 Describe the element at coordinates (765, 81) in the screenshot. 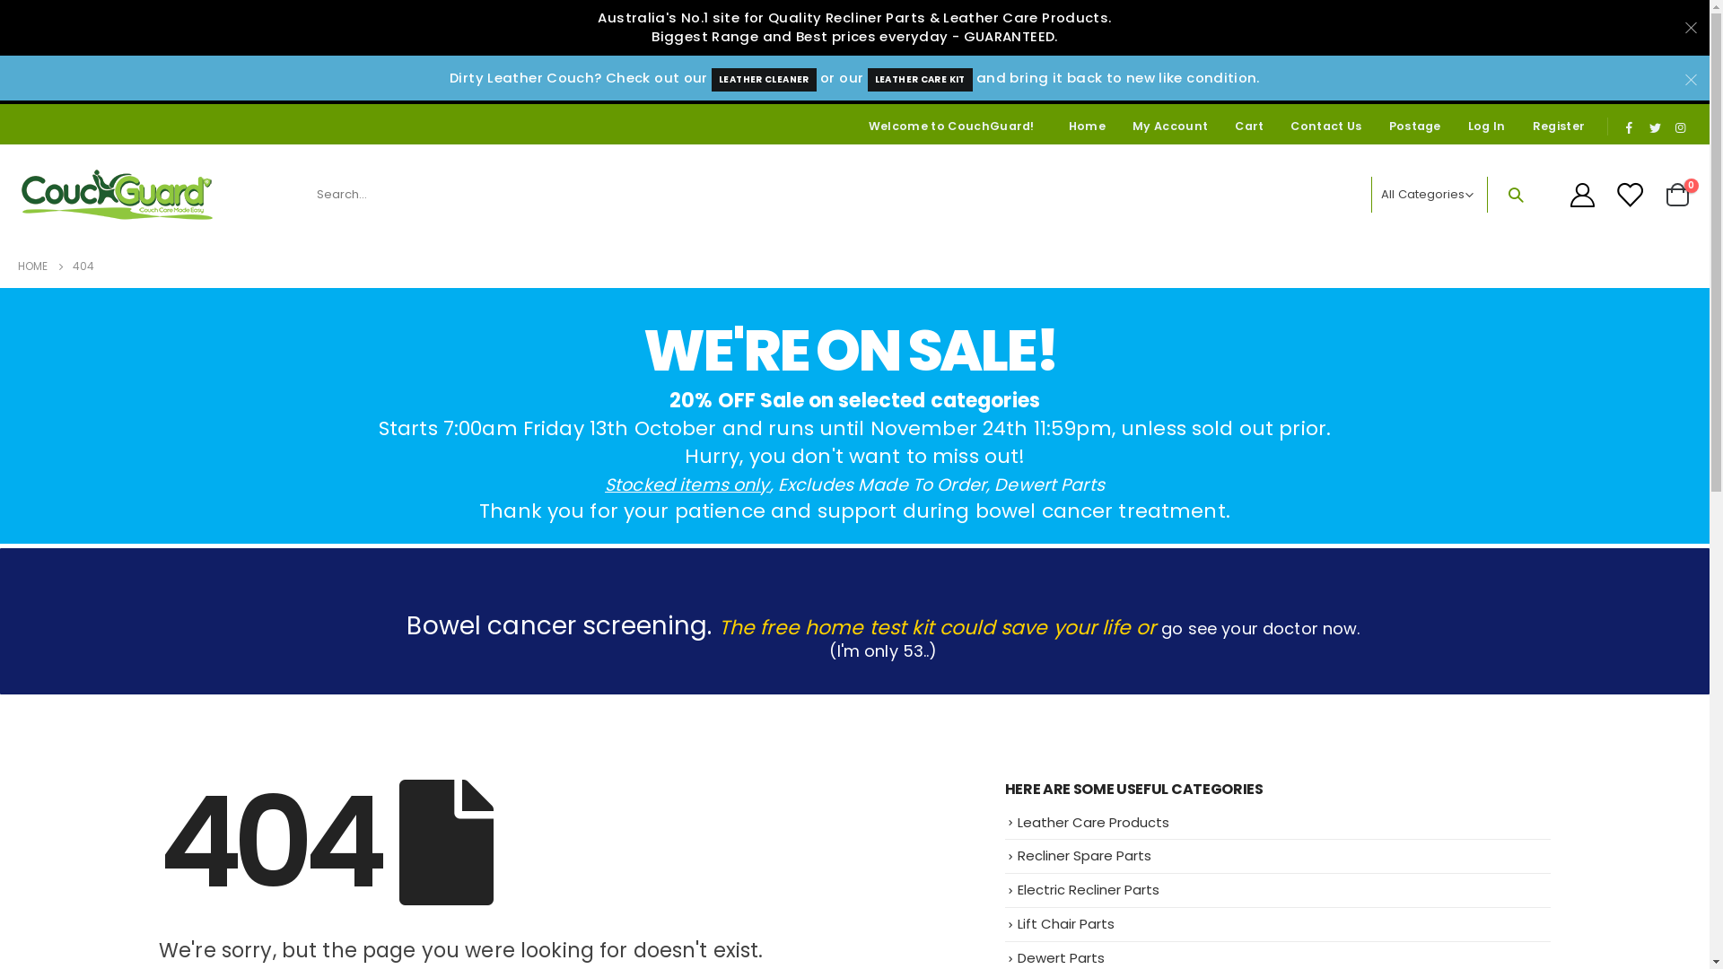

I see `LEATHER CLEANER` at that location.